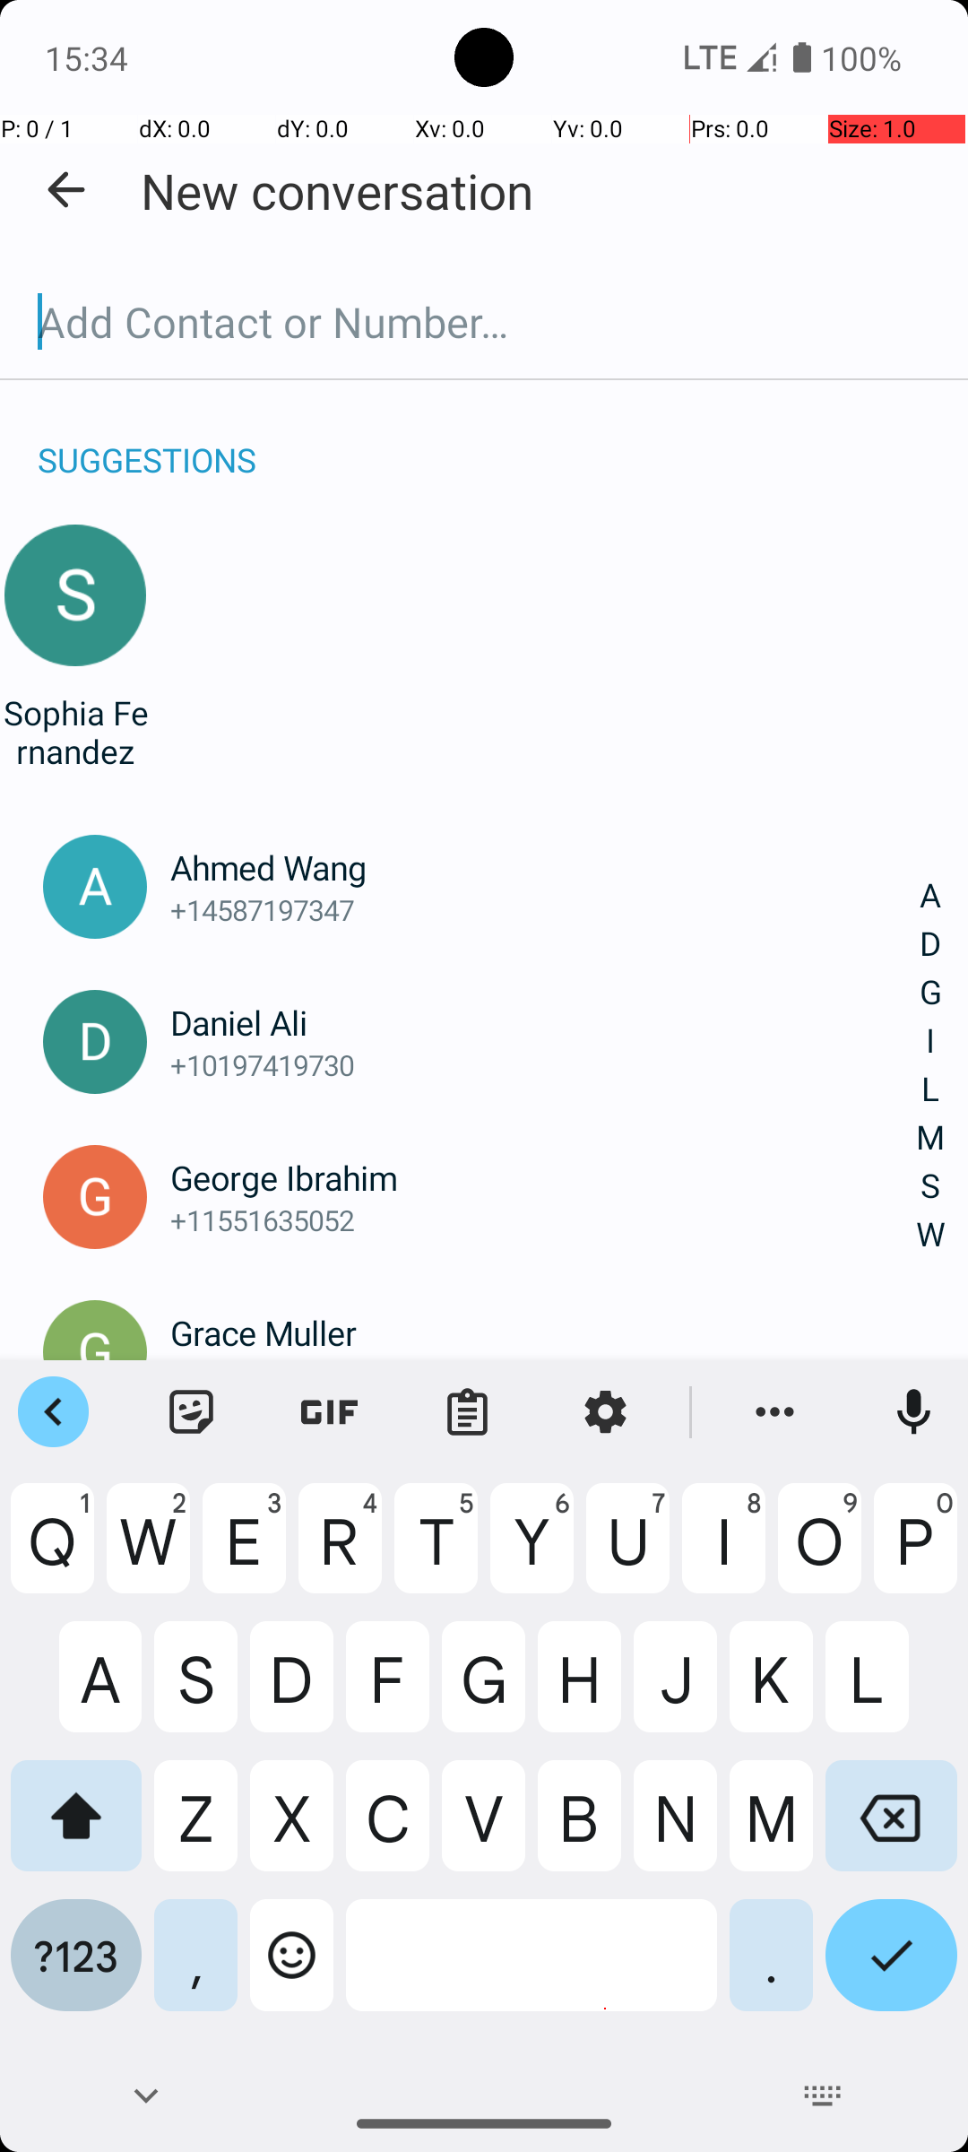 The width and height of the screenshot is (968, 2152). I want to click on +10197419730, so click(545, 1065).